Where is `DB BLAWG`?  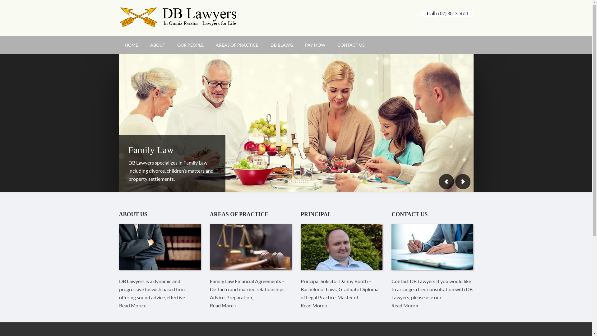
DB BLAWG is located at coordinates (282, 45).